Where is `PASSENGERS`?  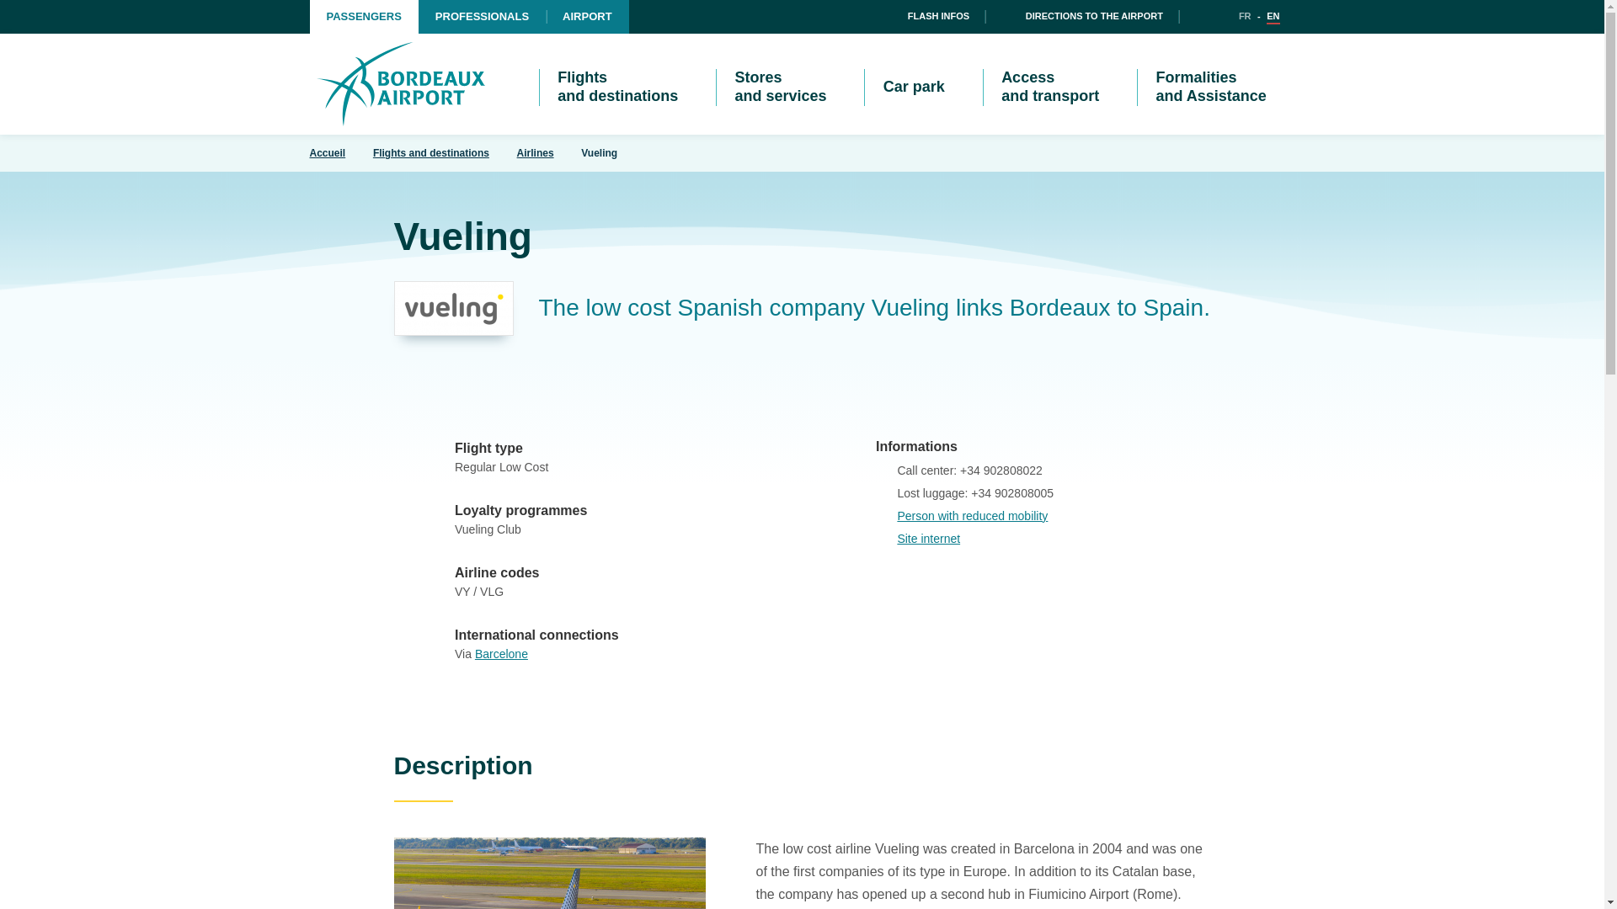 PASSENGERS is located at coordinates (364, 17).